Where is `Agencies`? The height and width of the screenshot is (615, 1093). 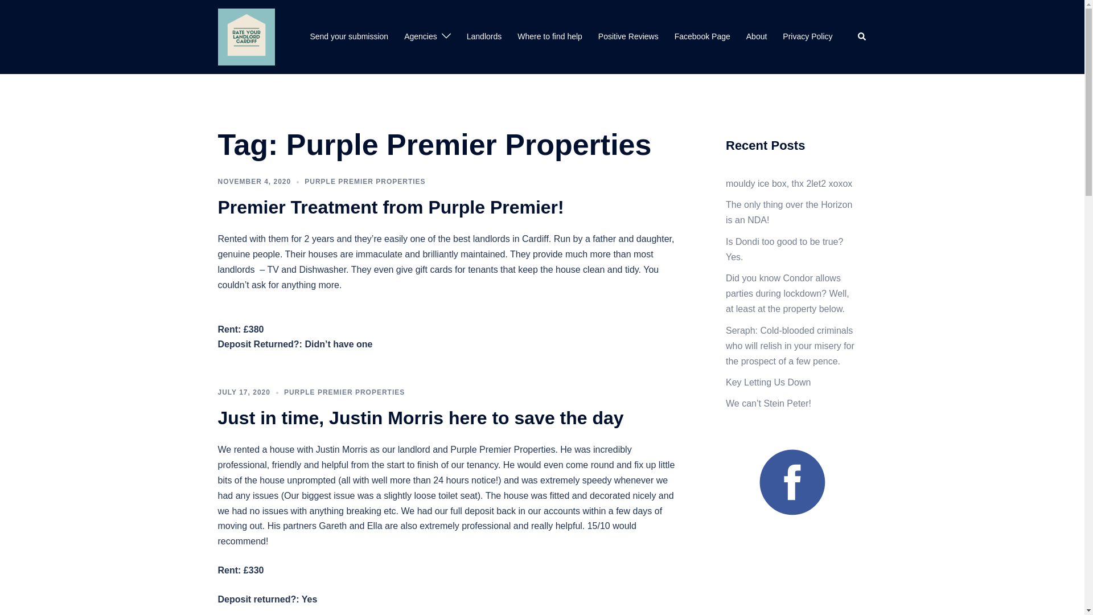
Agencies is located at coordinates (421, 36).